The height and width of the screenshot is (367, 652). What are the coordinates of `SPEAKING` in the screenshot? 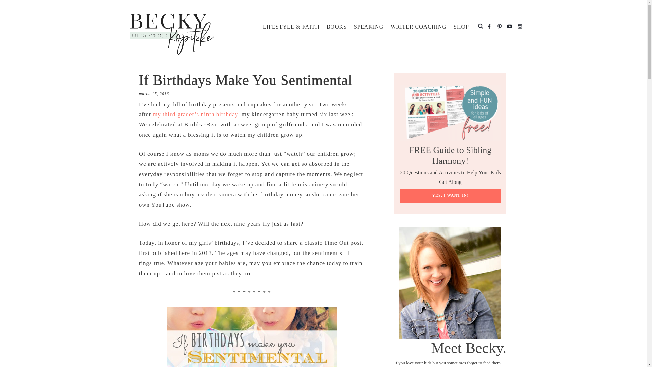 It's located at (368, 27).